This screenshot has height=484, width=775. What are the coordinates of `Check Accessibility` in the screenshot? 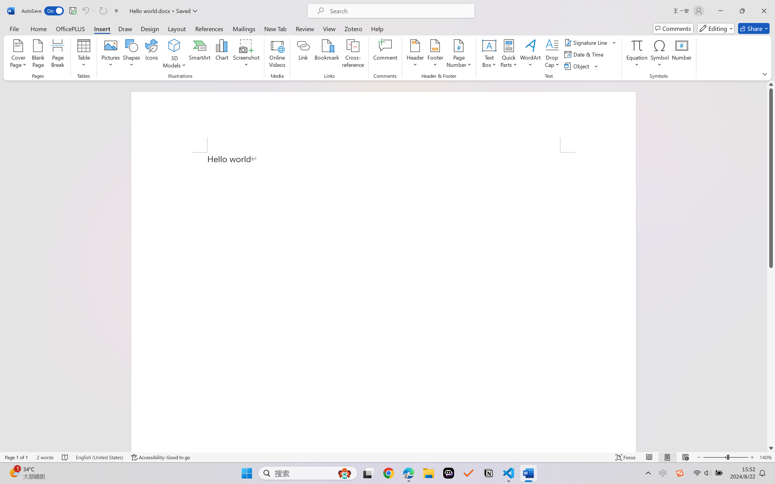 It's located at (51, 29).